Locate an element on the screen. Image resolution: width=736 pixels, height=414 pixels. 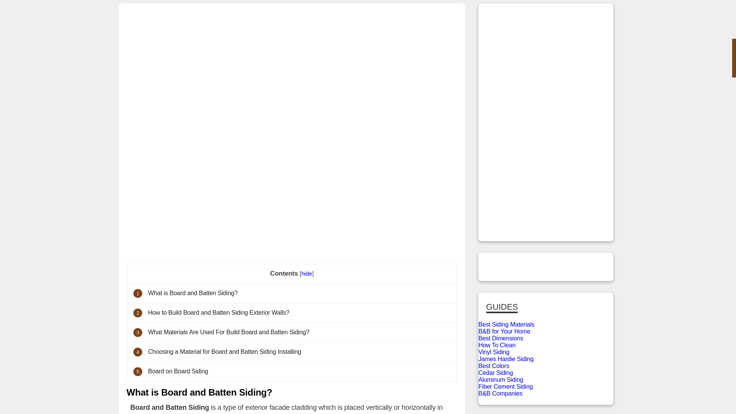
2 How to Build Board and Batten Siding Exterior Walls? is located at coordinates (292, 312).